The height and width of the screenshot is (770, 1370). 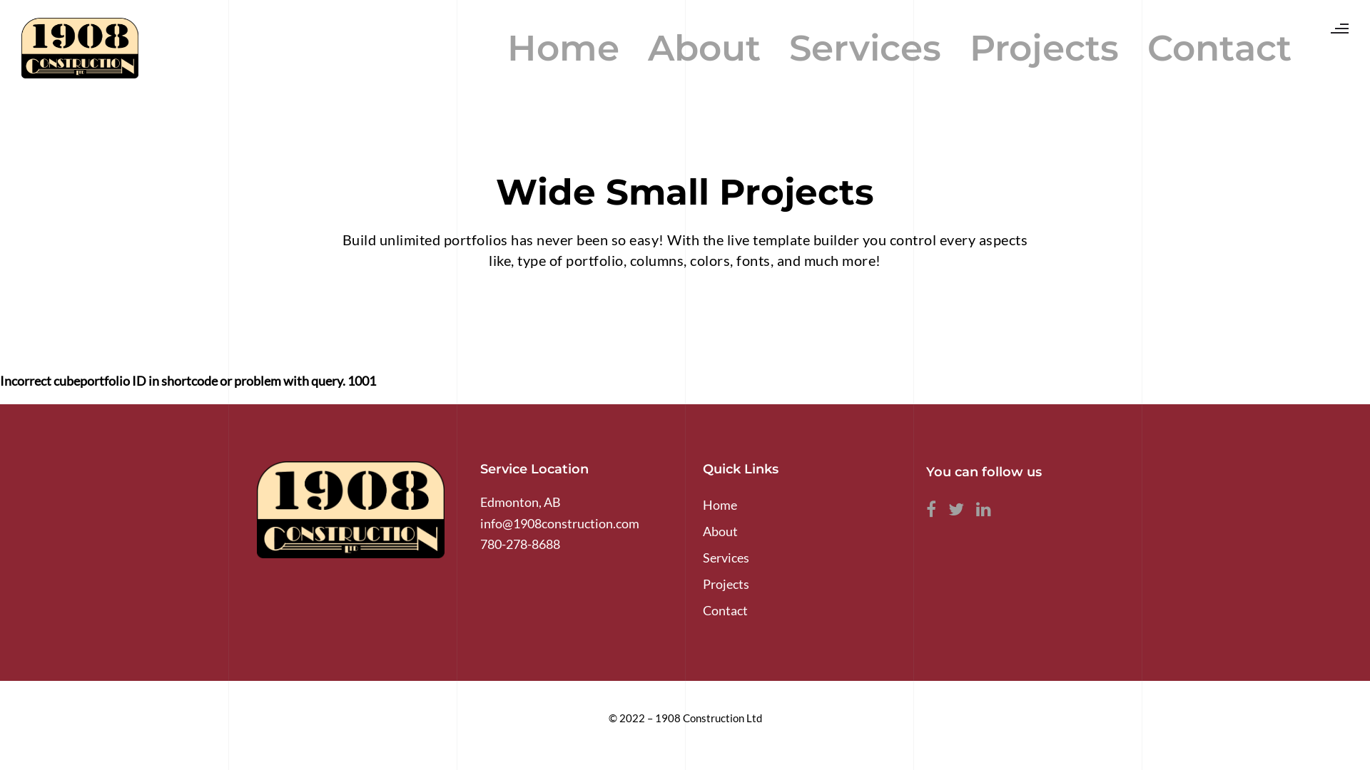 What do you see at coordinates (1219, 48) in the screenshot?
I see `Contact` at bounding box center [1219, 48].